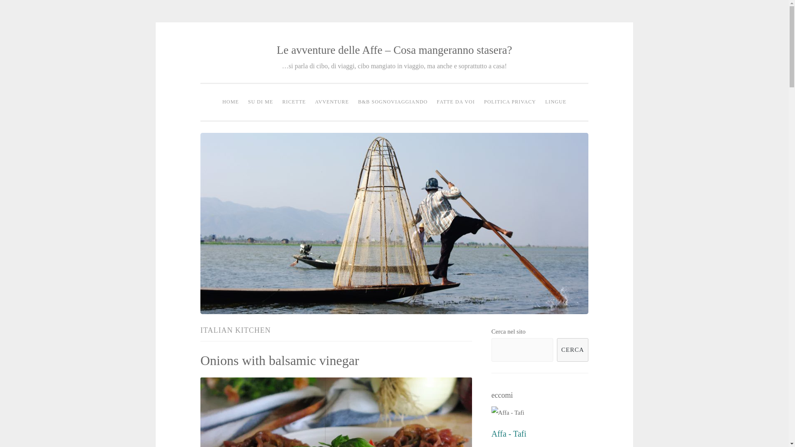 The width and height of the screenshot is (795, 447). What do you see at coordinates (455, 102) in the screenshot?
I see `FATTE DA VOI` at bounding box center [455, 102].